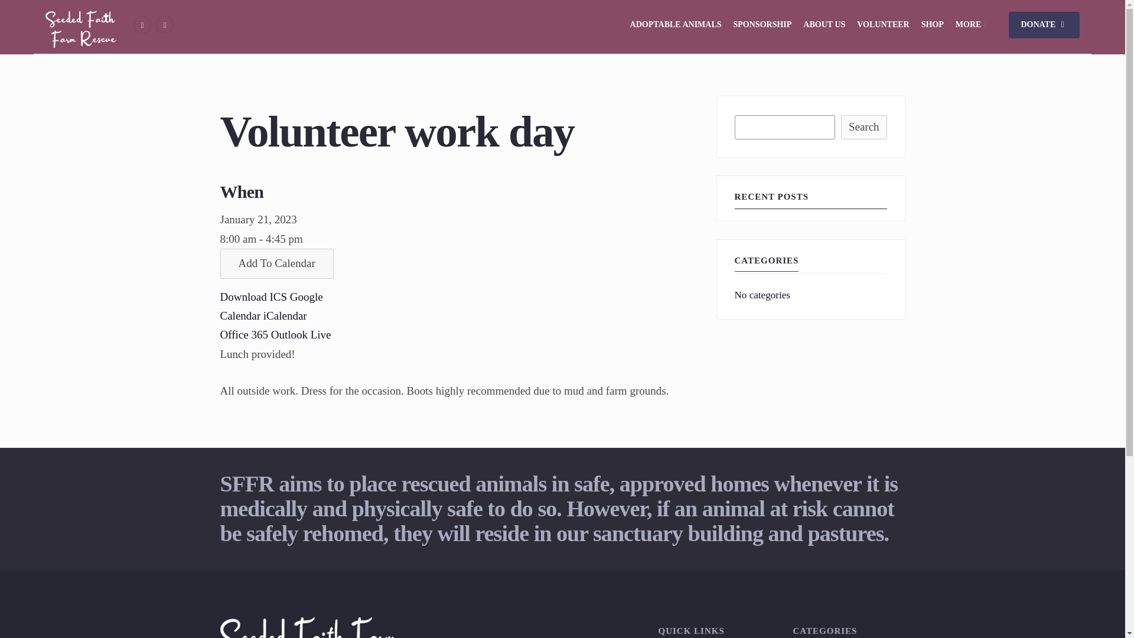 Image resolution: width=1134 pixels, height=638 pixels. I want to click on Outlook Live, so click(301, 334).